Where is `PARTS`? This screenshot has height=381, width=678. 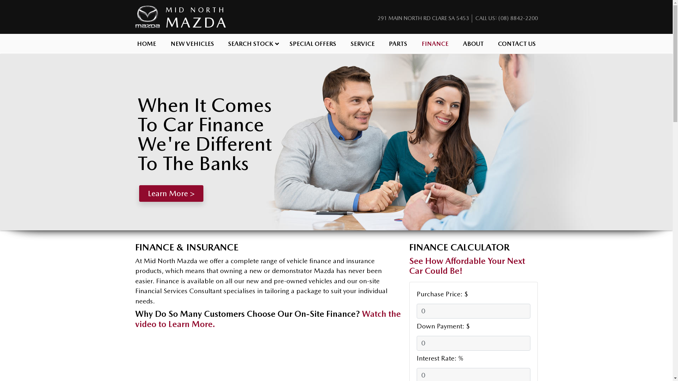 PARTS is located at coordinates (398, 43).